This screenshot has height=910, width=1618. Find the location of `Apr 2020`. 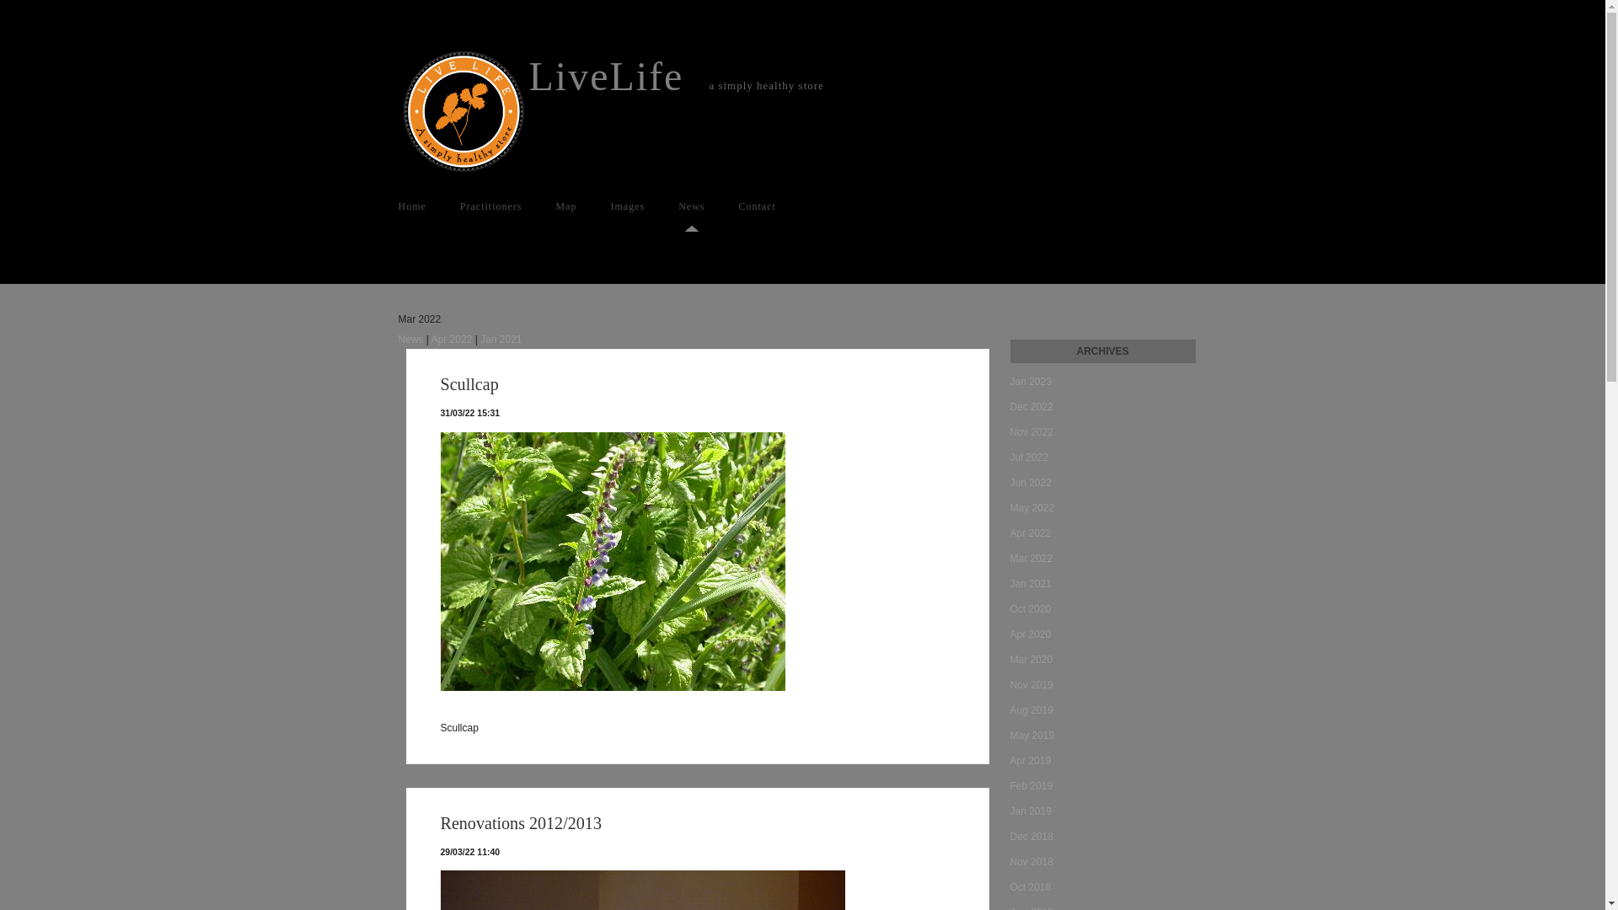

Apr 2020 is located at coordinates (1102, 634).